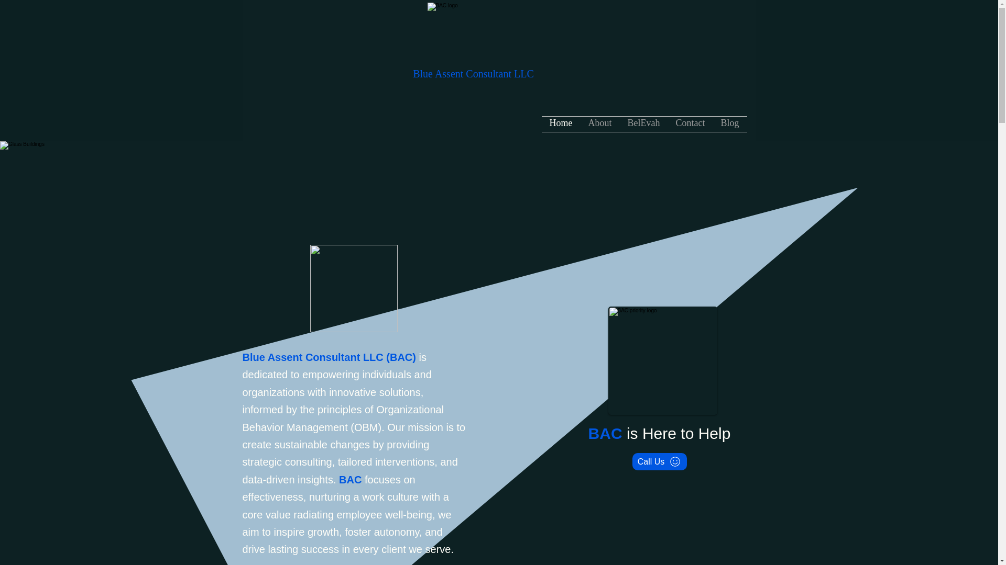 The image size is (1006, 565). Describe the element at coordinates (690, 123) in the screenshot. I see `Contact` at that location.